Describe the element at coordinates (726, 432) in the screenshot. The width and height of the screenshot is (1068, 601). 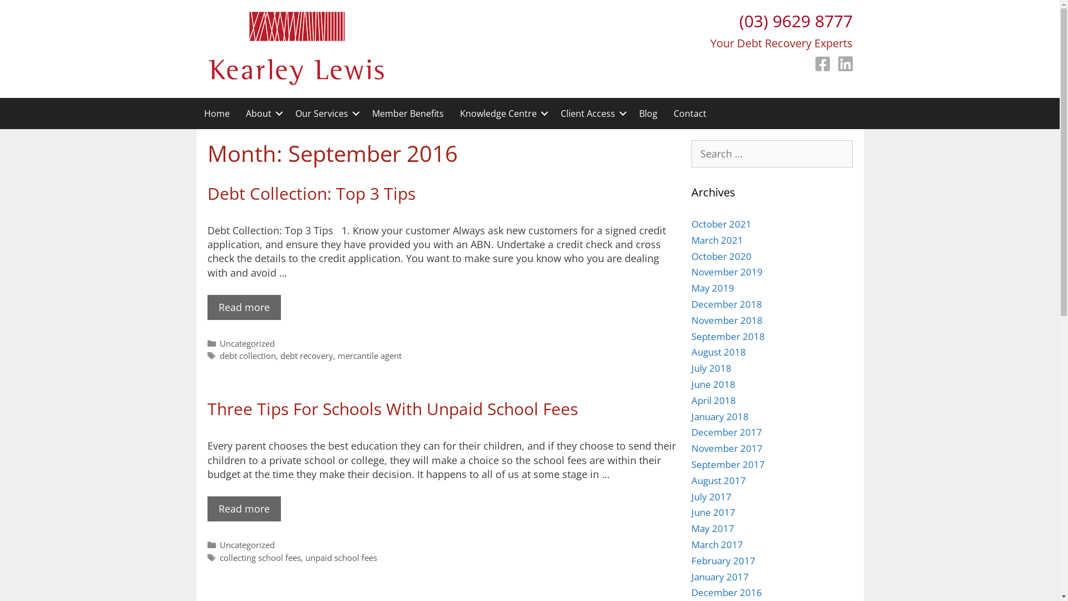
I see `December 2017` at that location.